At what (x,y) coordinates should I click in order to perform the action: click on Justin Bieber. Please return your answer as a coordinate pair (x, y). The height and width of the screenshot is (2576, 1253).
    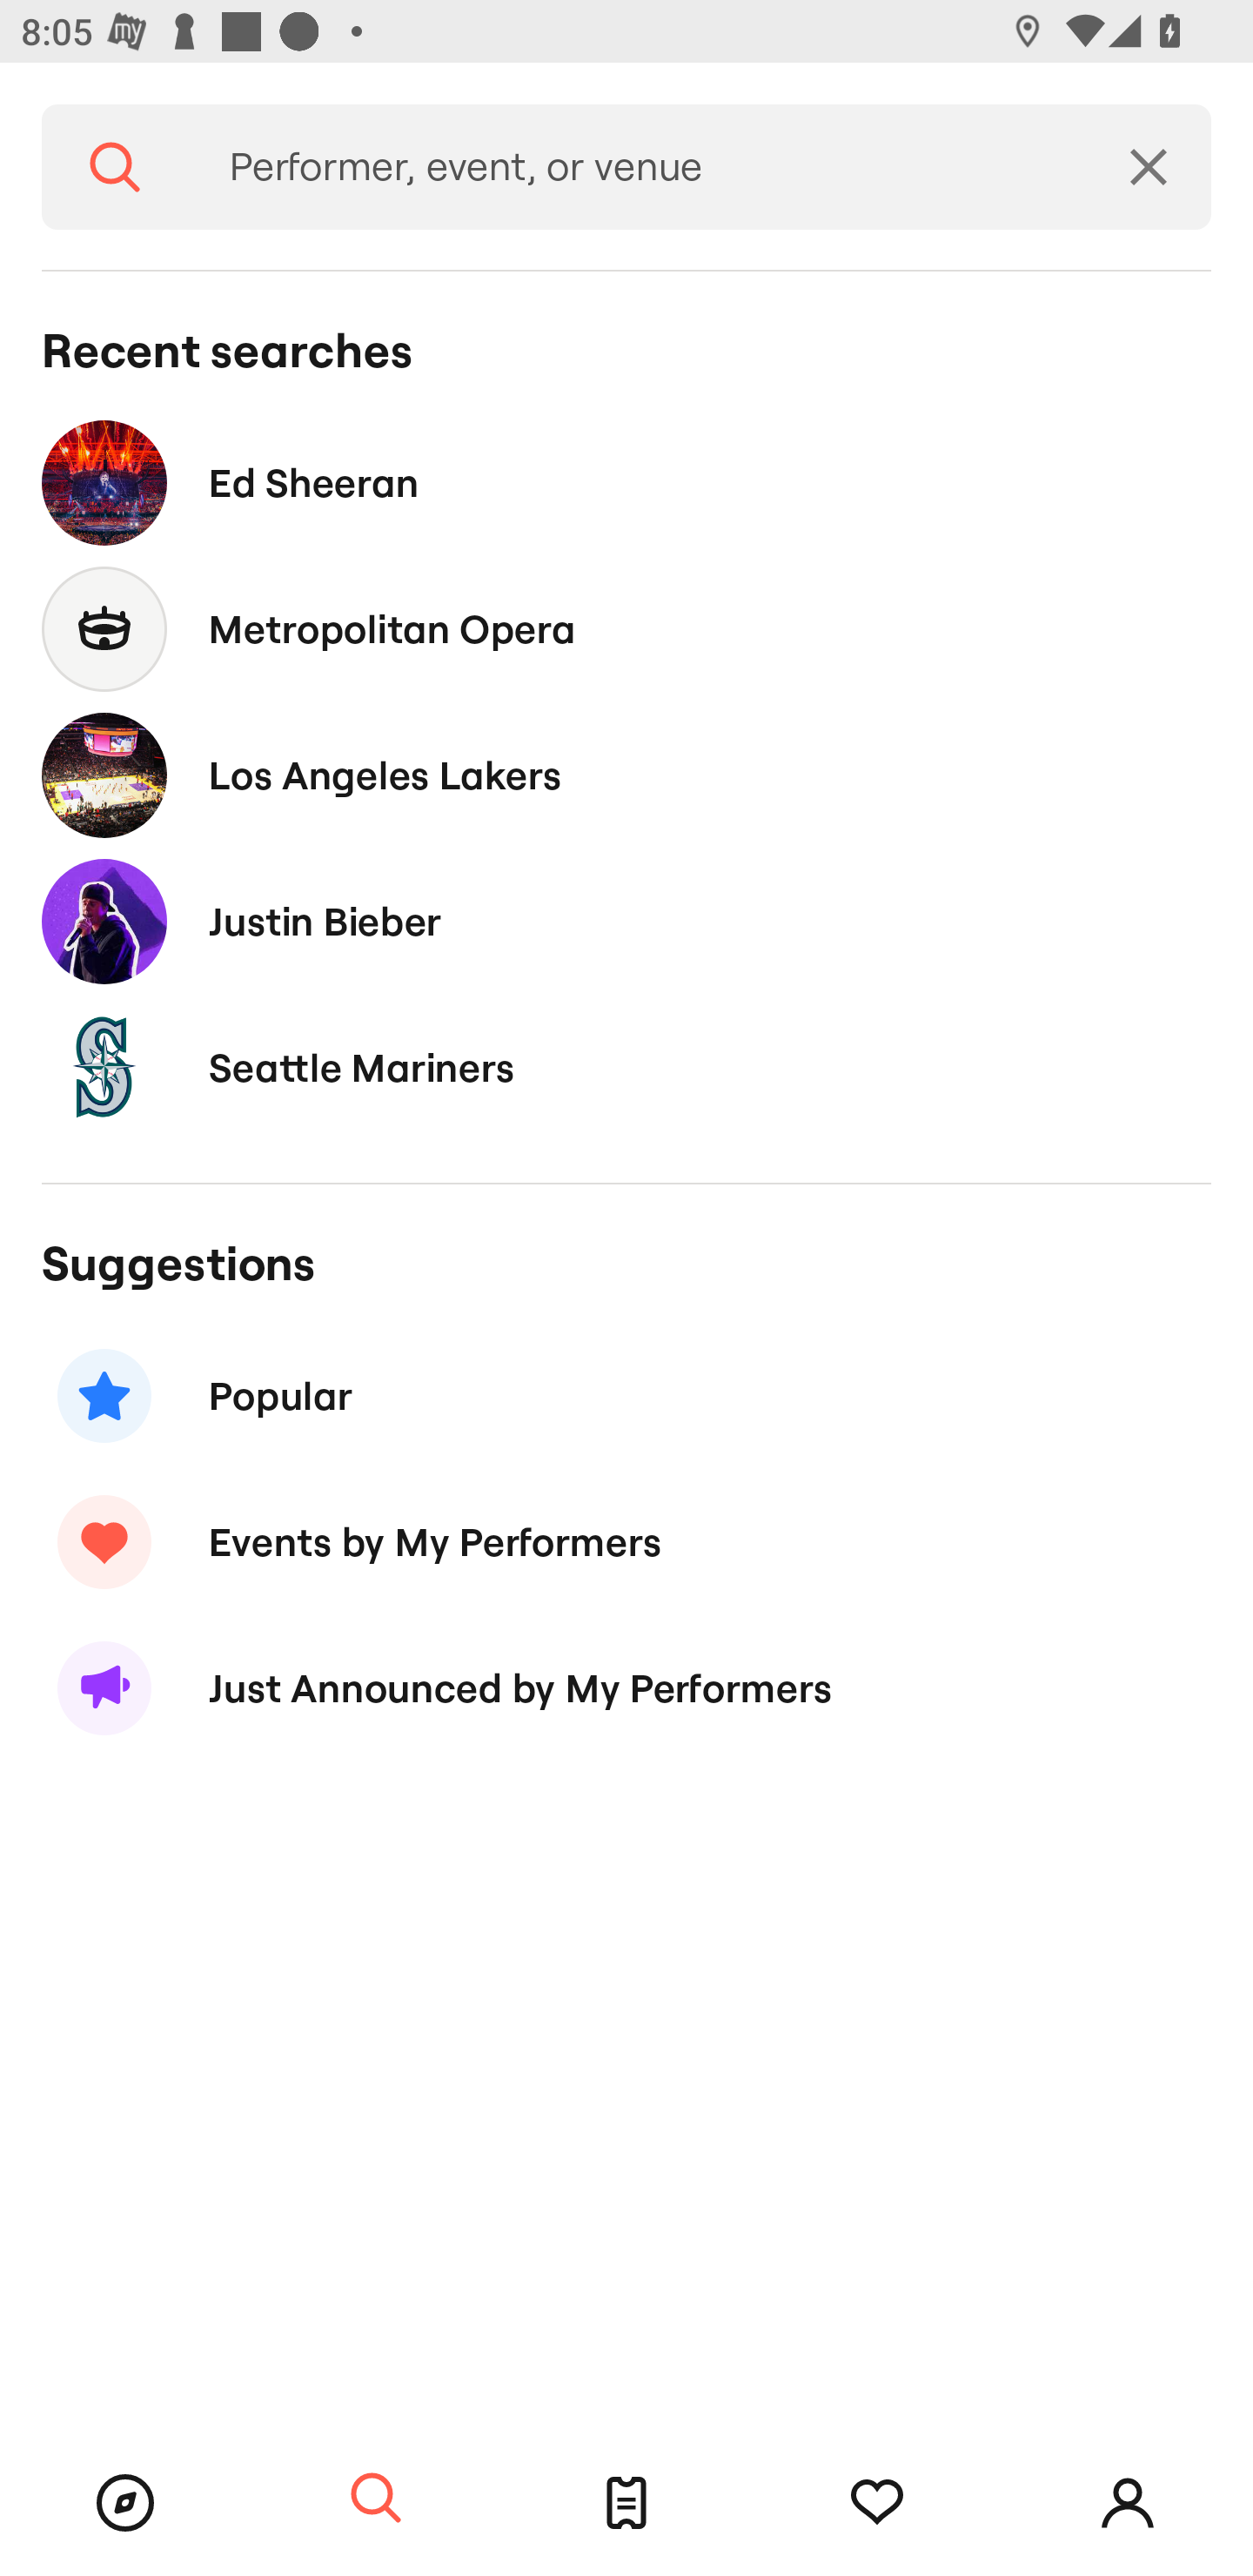
    Looking at the image, I should click on (626, 921).